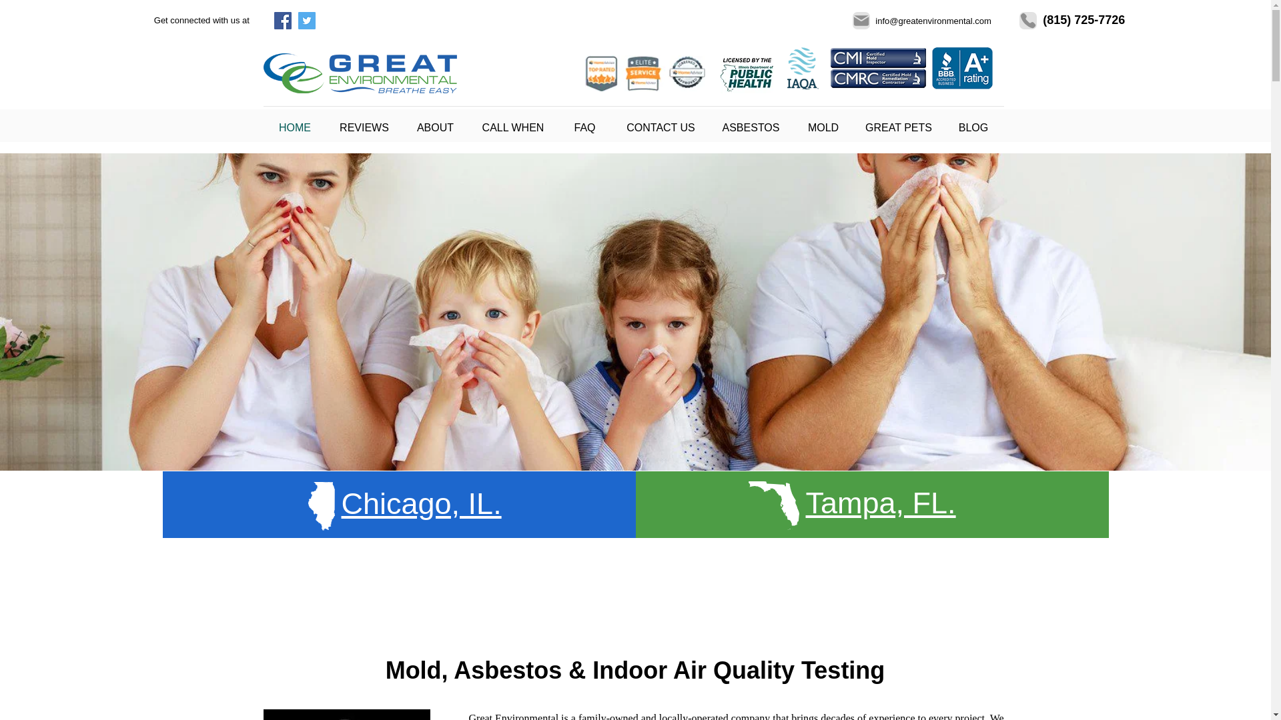 The image size is (1281, 720). Describe the element at coordinates (661, 127) in the screenshot. I see `CONTACT US` at that location.